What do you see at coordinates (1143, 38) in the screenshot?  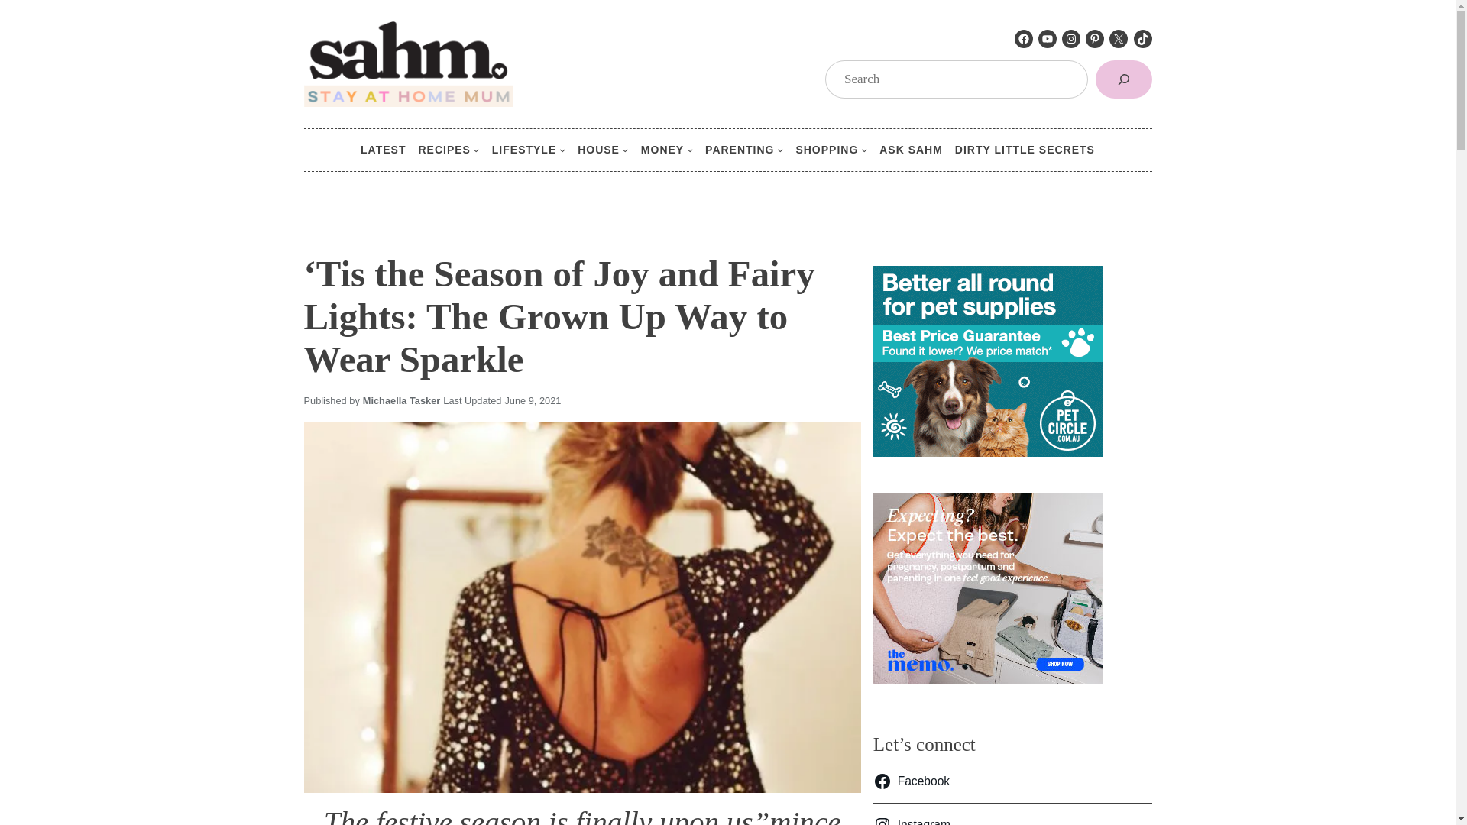 I see `TikTok` at bounding box center [1143, 38].